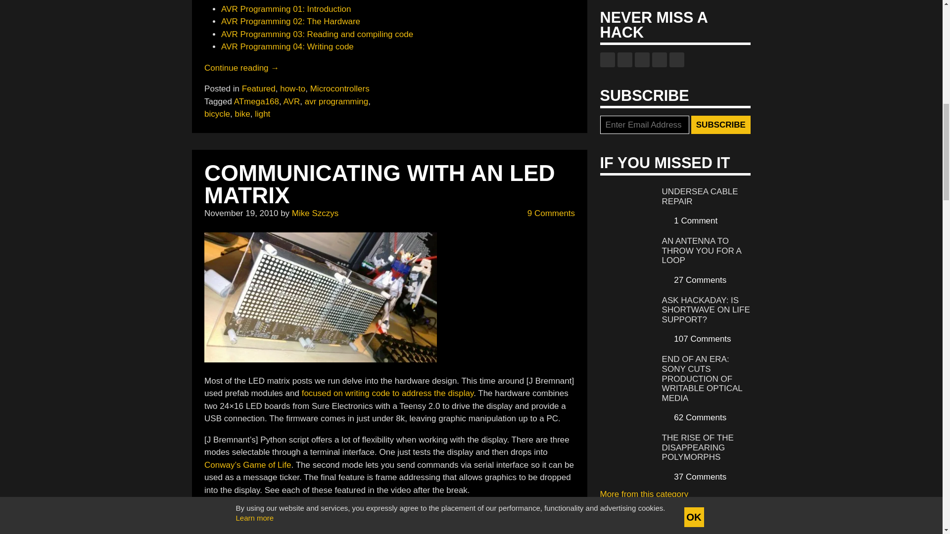 This screenshot has width=950, height=534. I want to click on ATmega168, so click(256, 101).